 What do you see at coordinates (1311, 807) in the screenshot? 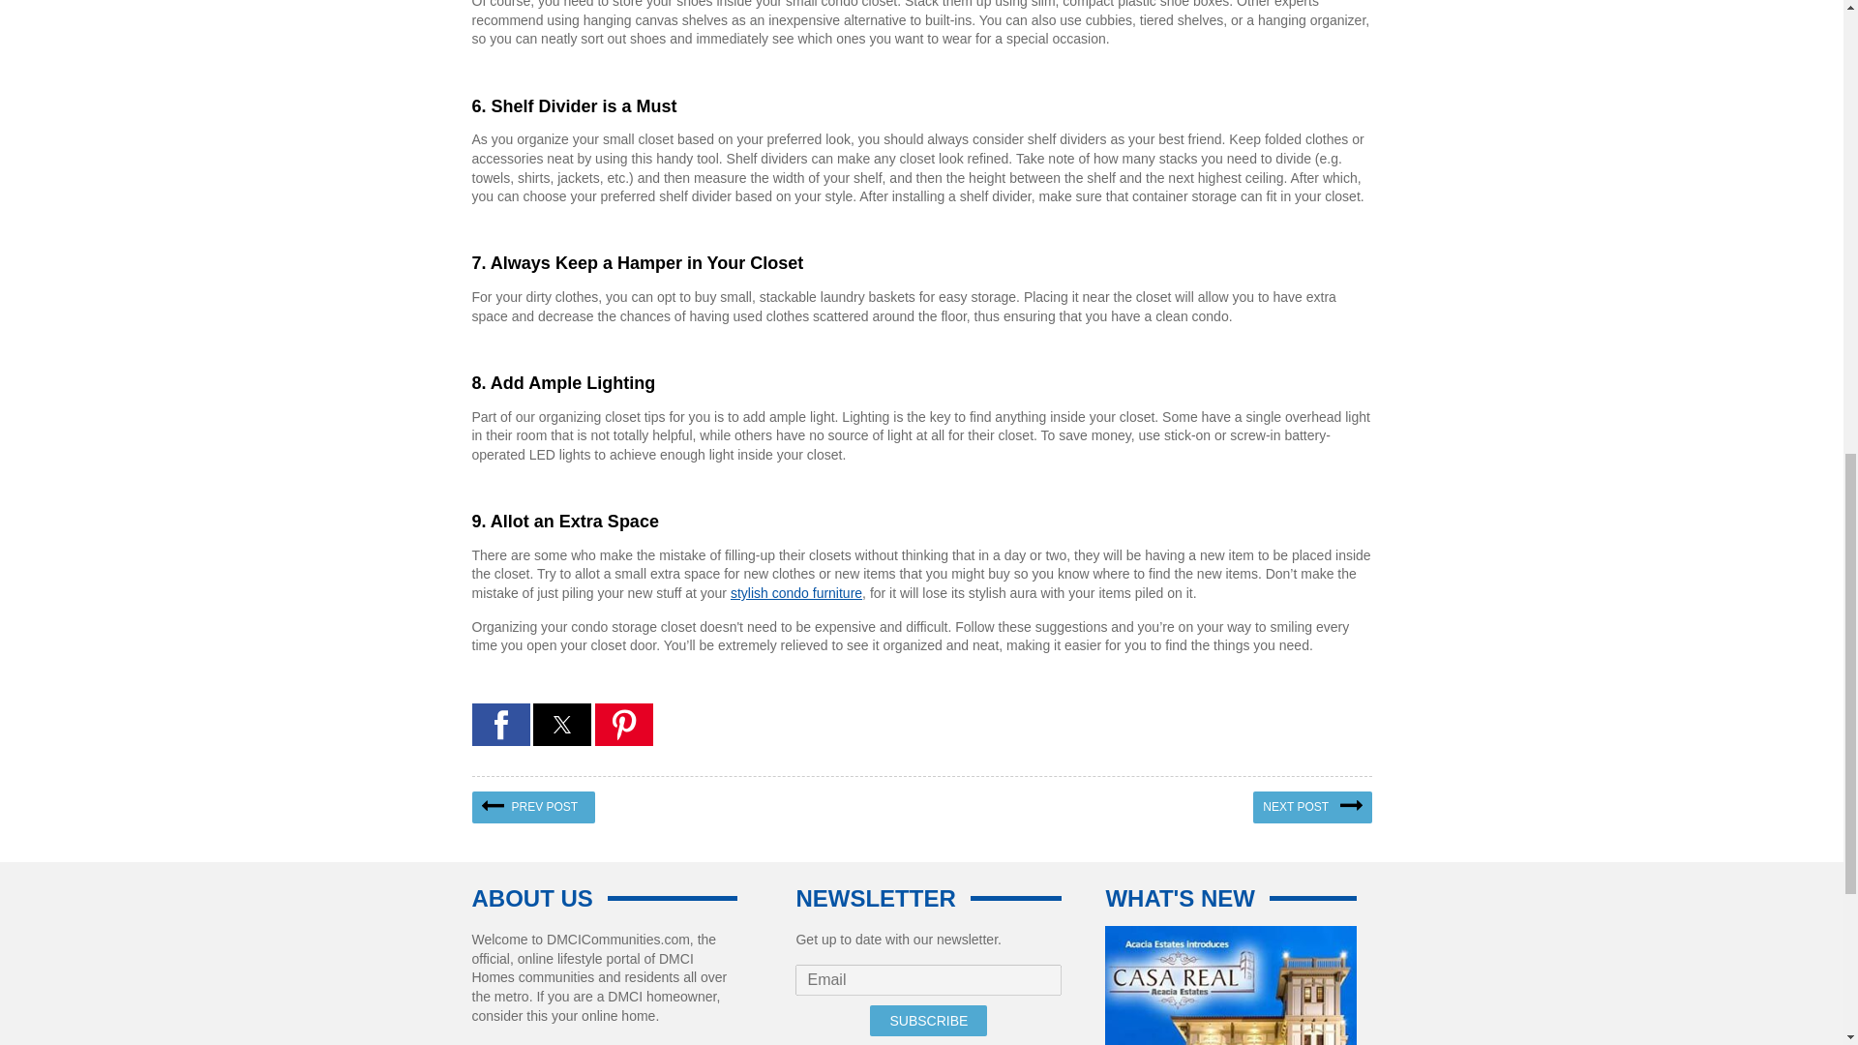
I see `NEXT POST` at bounding box center [1311, 807].